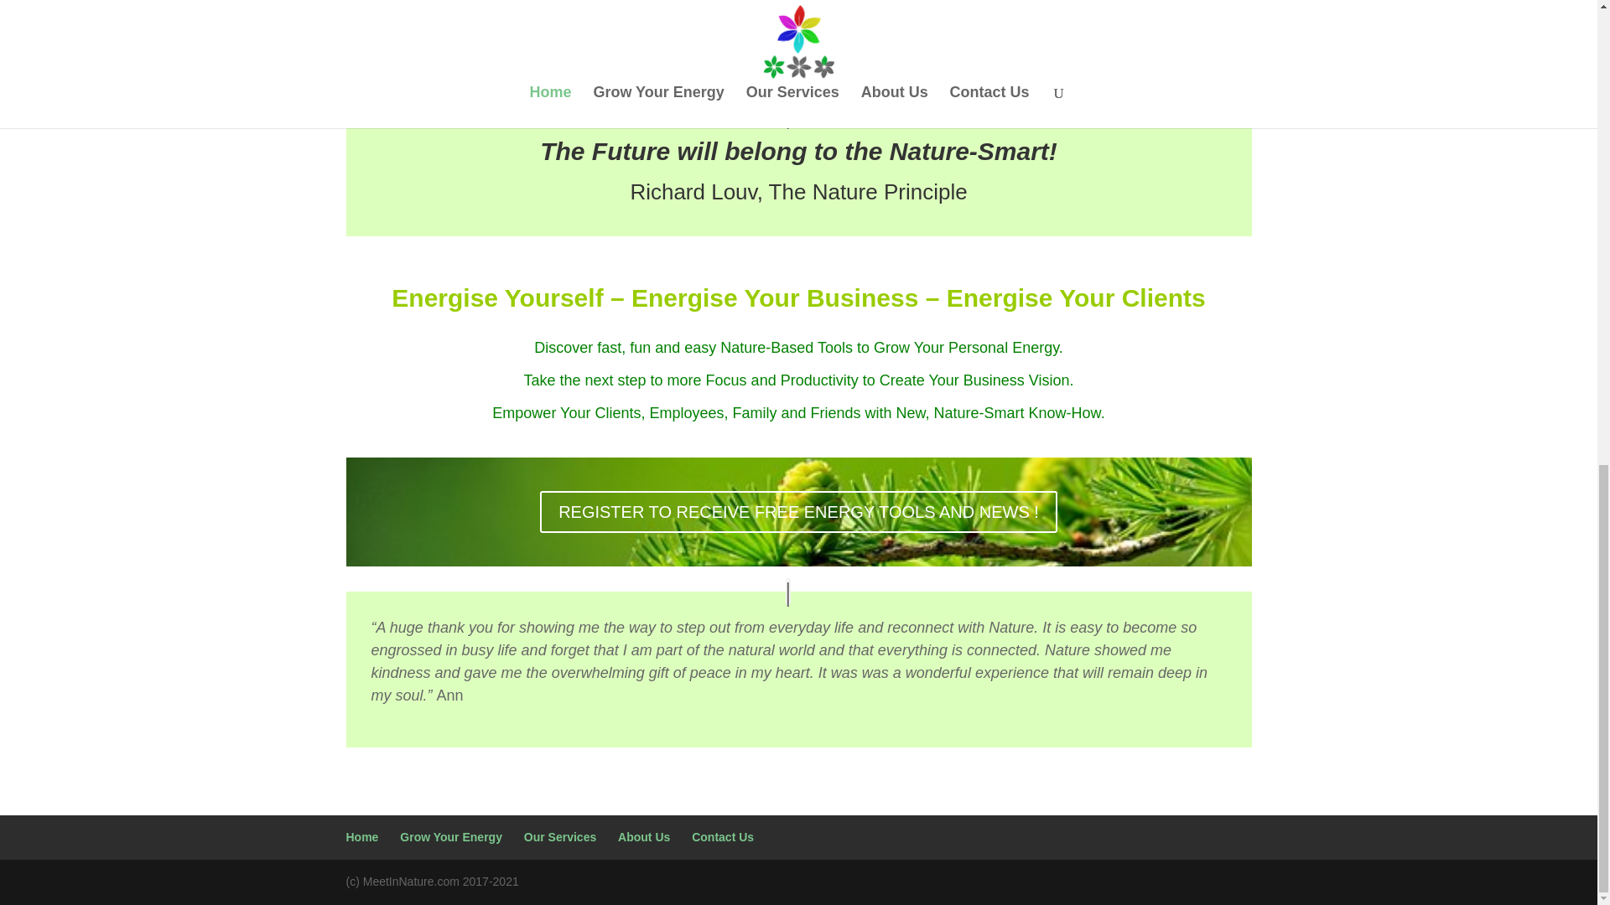  Describe the element at coordinates (362, 836) in the screenshot. I see `Home` at that location.